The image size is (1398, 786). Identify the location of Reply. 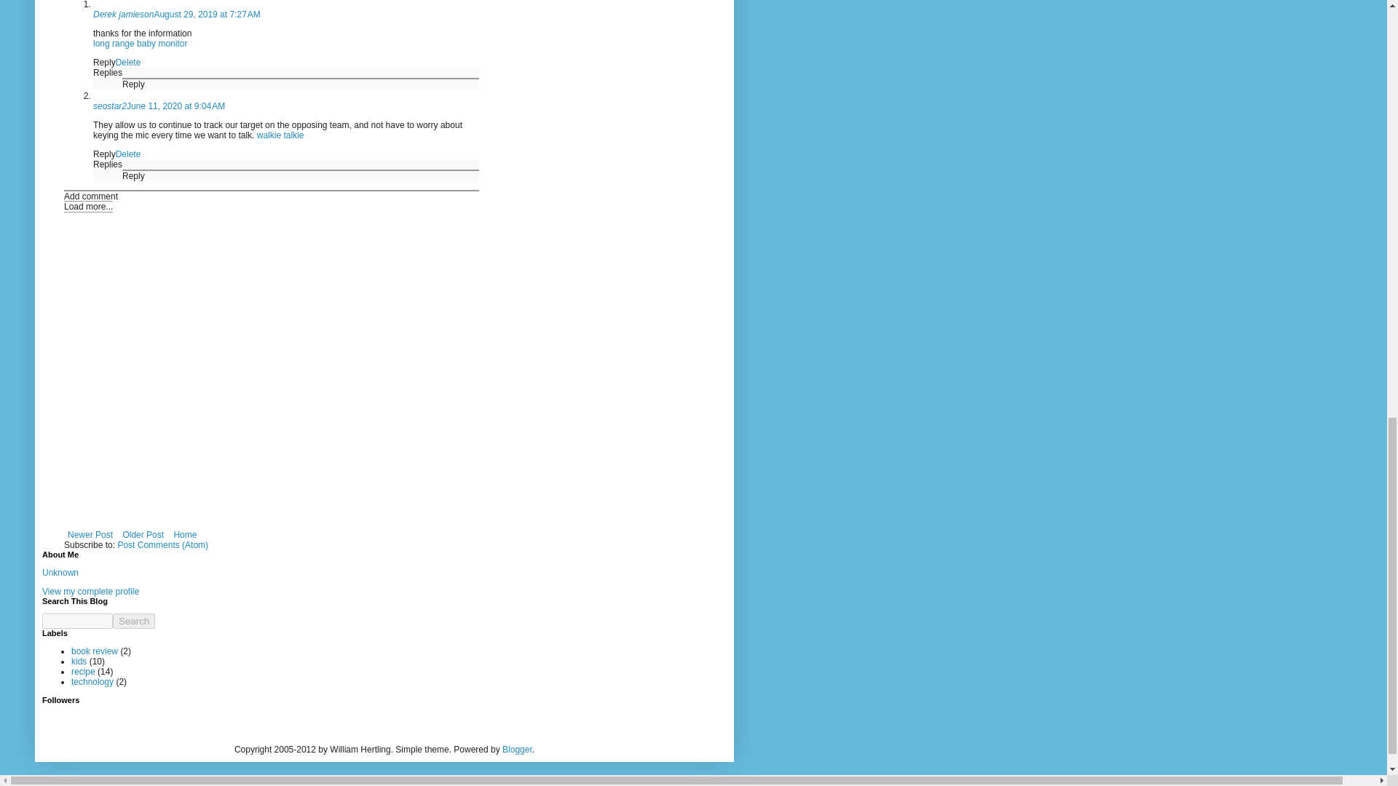
(134, 176).